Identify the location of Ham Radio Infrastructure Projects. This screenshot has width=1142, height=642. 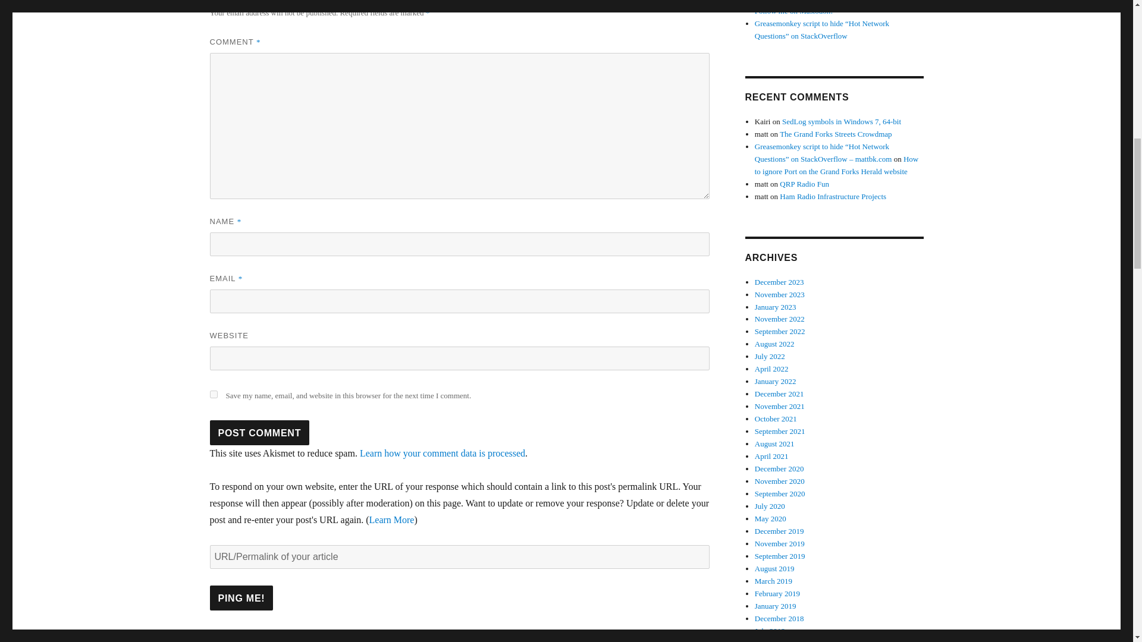
(833, 196).